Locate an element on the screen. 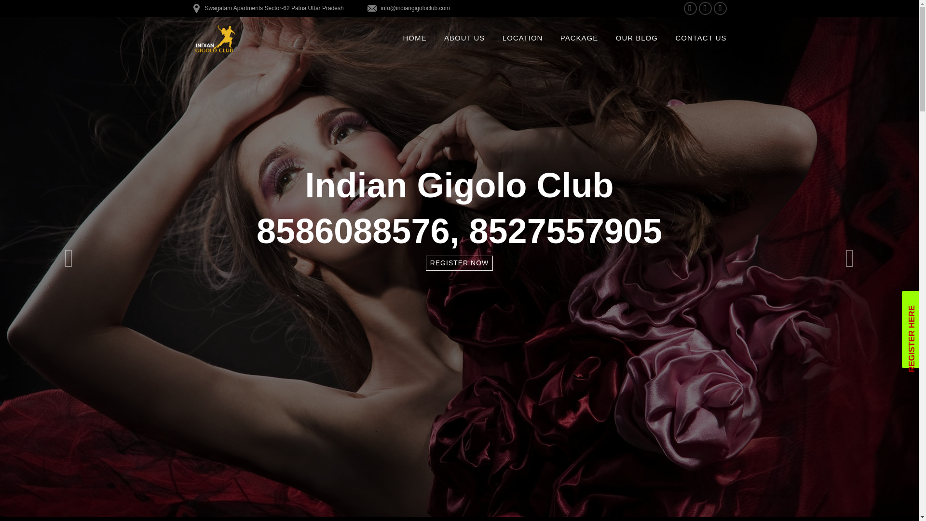  HOME is located at coordinates (415, 38).